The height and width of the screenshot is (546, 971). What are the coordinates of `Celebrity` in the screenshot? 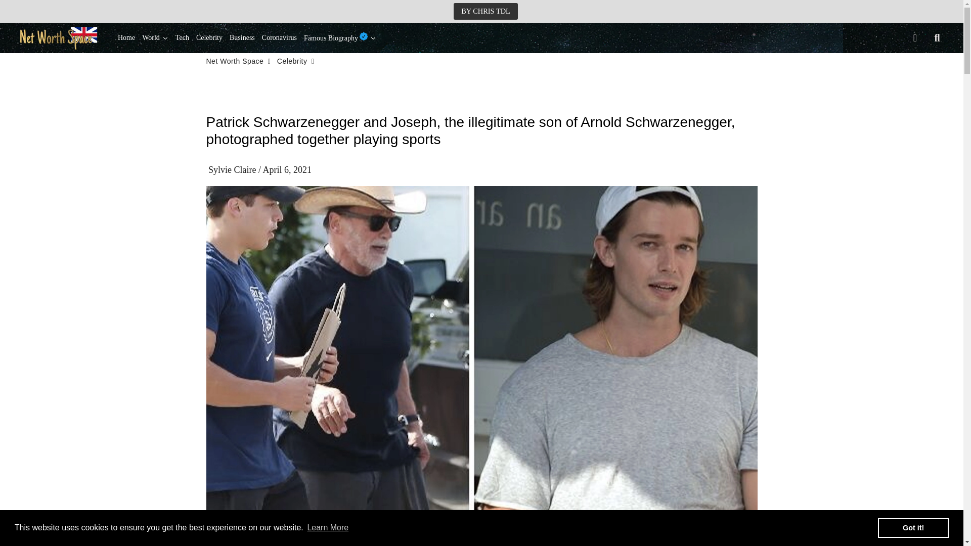 It's located at (292, 61).